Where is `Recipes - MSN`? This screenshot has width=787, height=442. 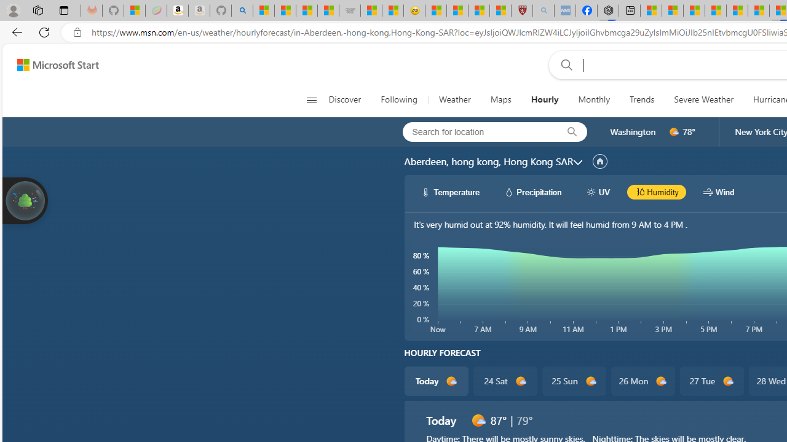
Recipes - MSN is located at coordinates (435, 11).